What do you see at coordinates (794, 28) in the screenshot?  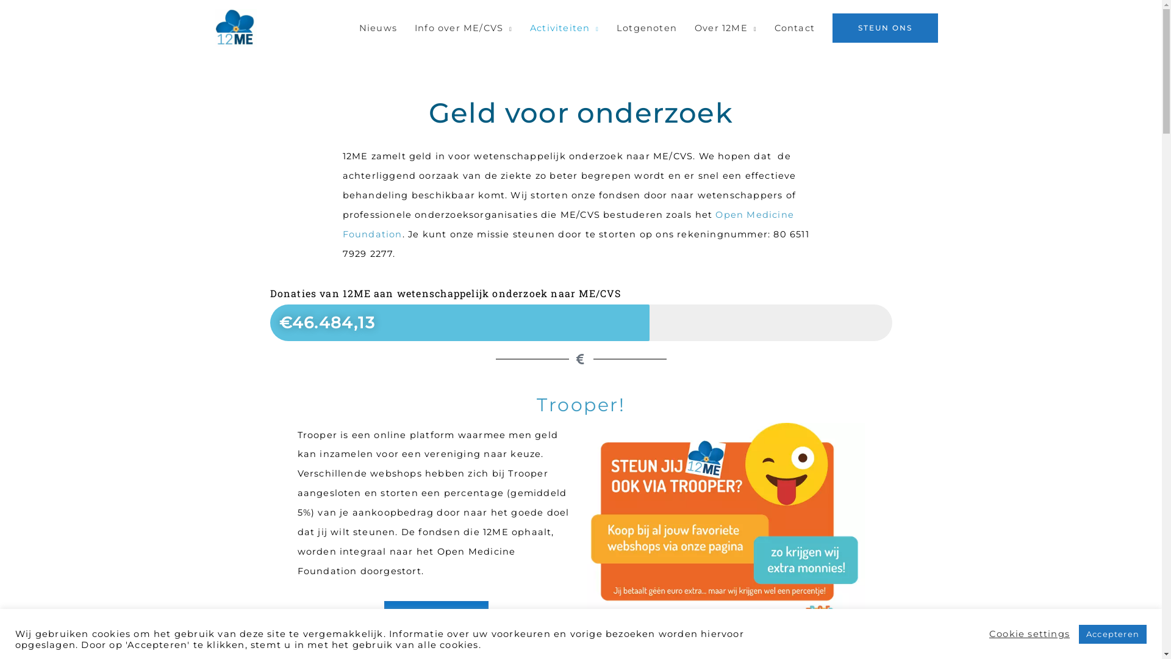 I see `Contact` at bounding box center [794, 28].